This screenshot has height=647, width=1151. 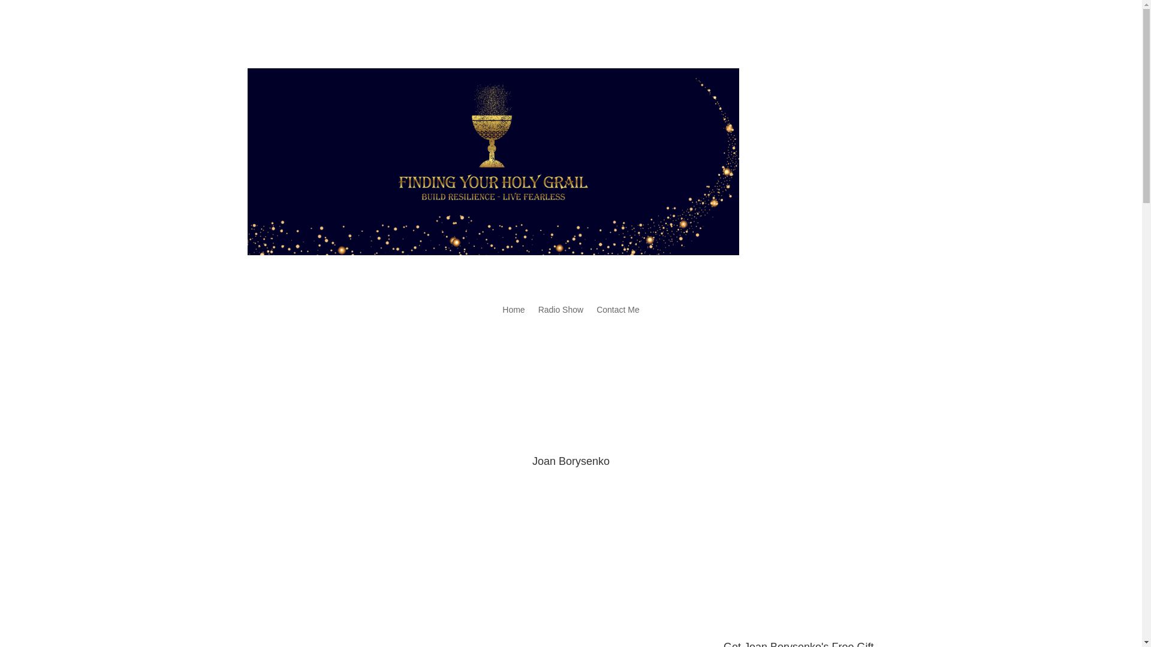 I want to click on Radio Show, so click(x=561, y=312).